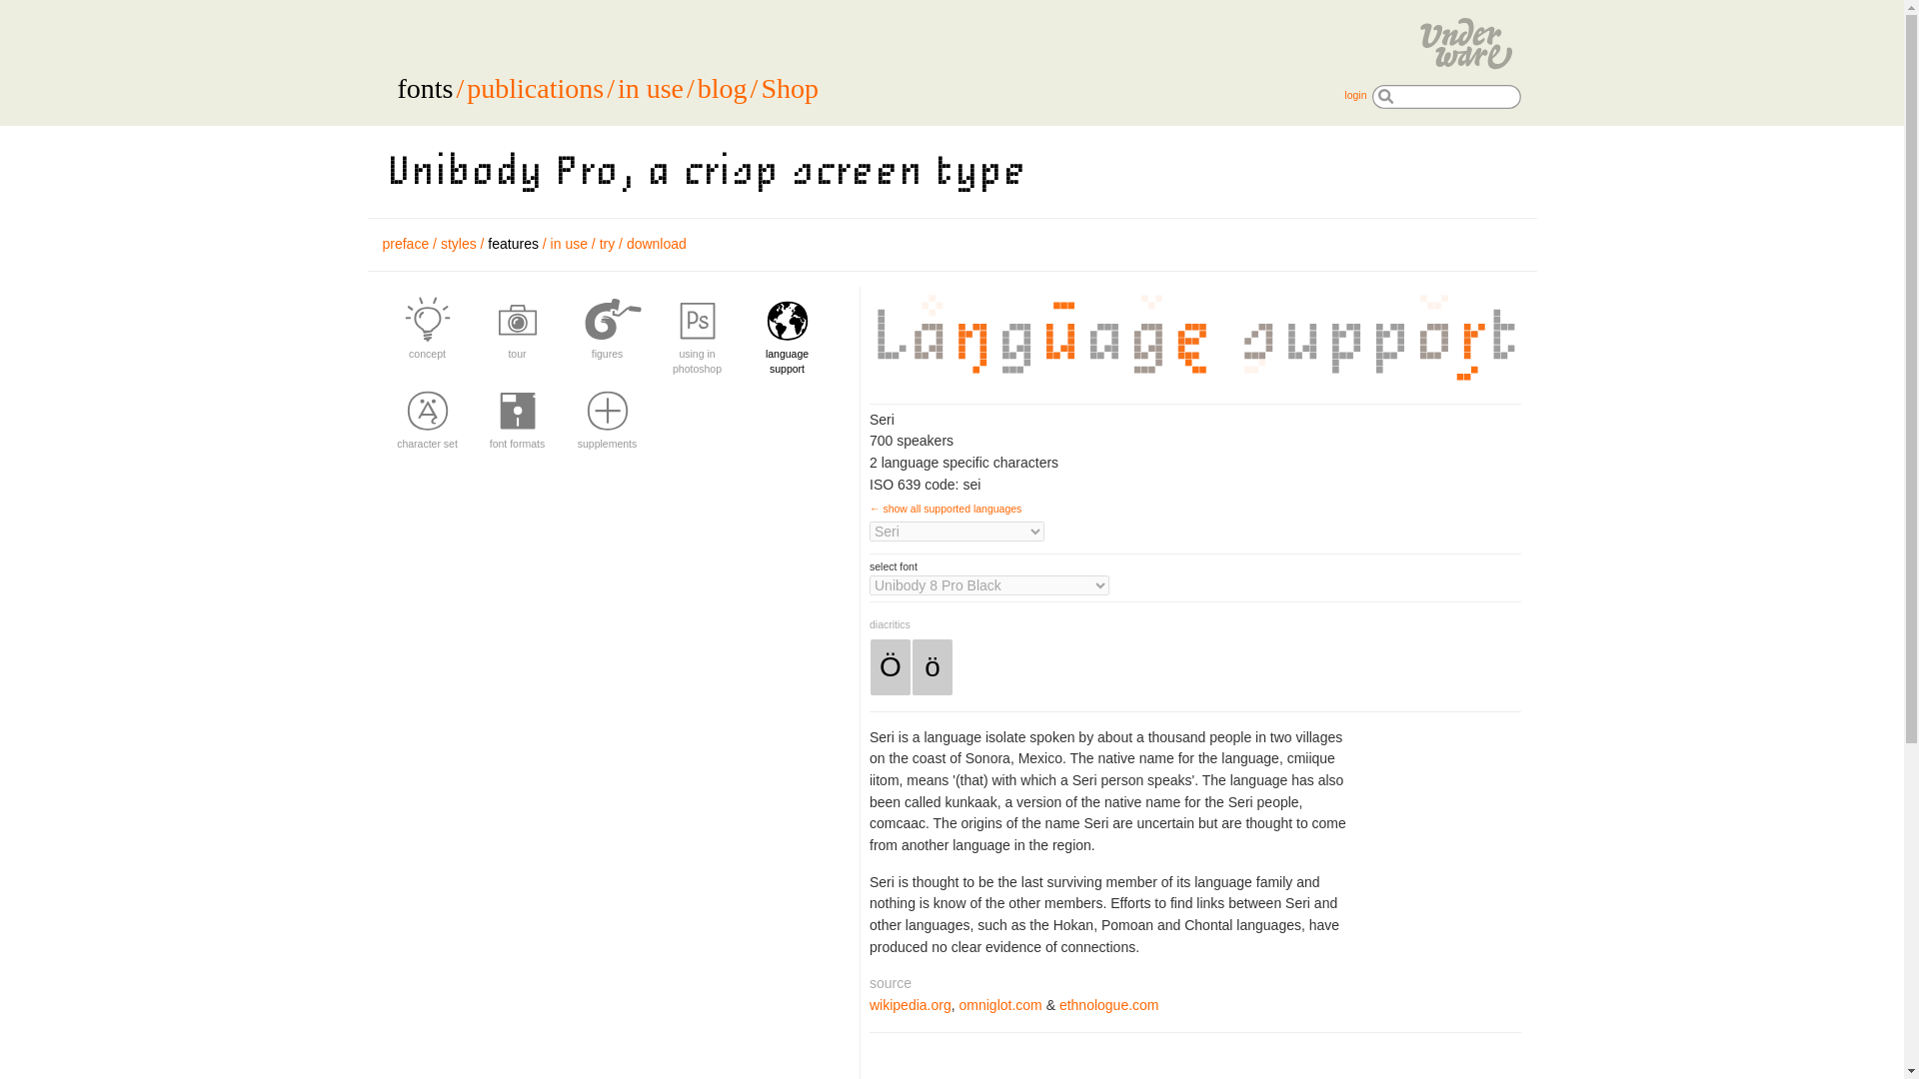  What do you see at coordinates (458, 244) in the screenshot?
I see `styles` at bounding box center [458, 244].